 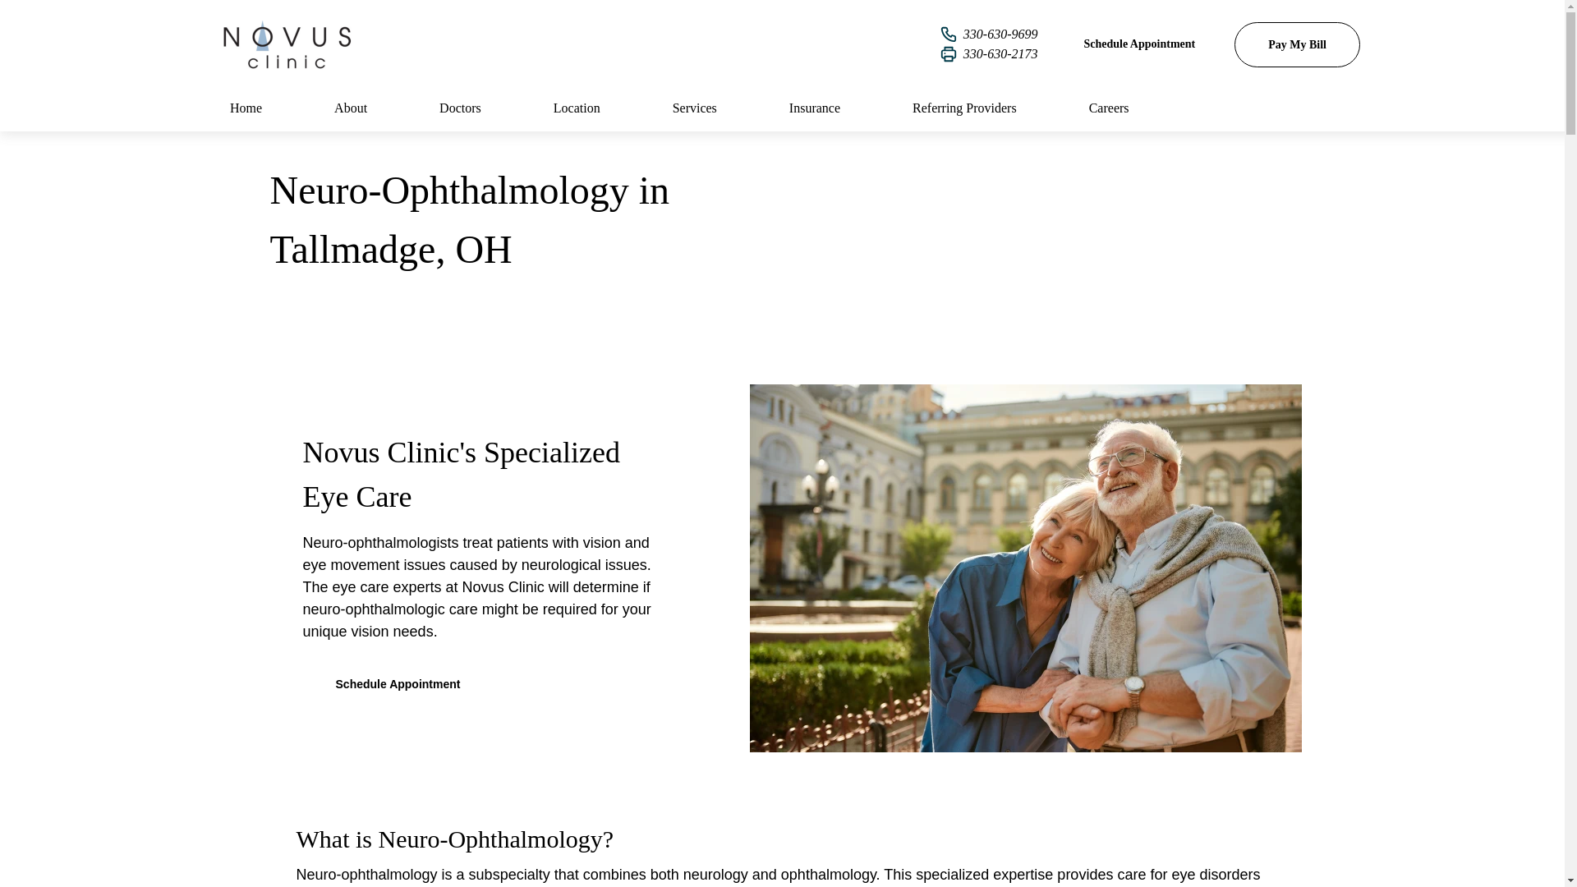 What do you see at coordinates (815, 108) in the screenshot?
I see `Insurance` at bounding box center [815, 108].